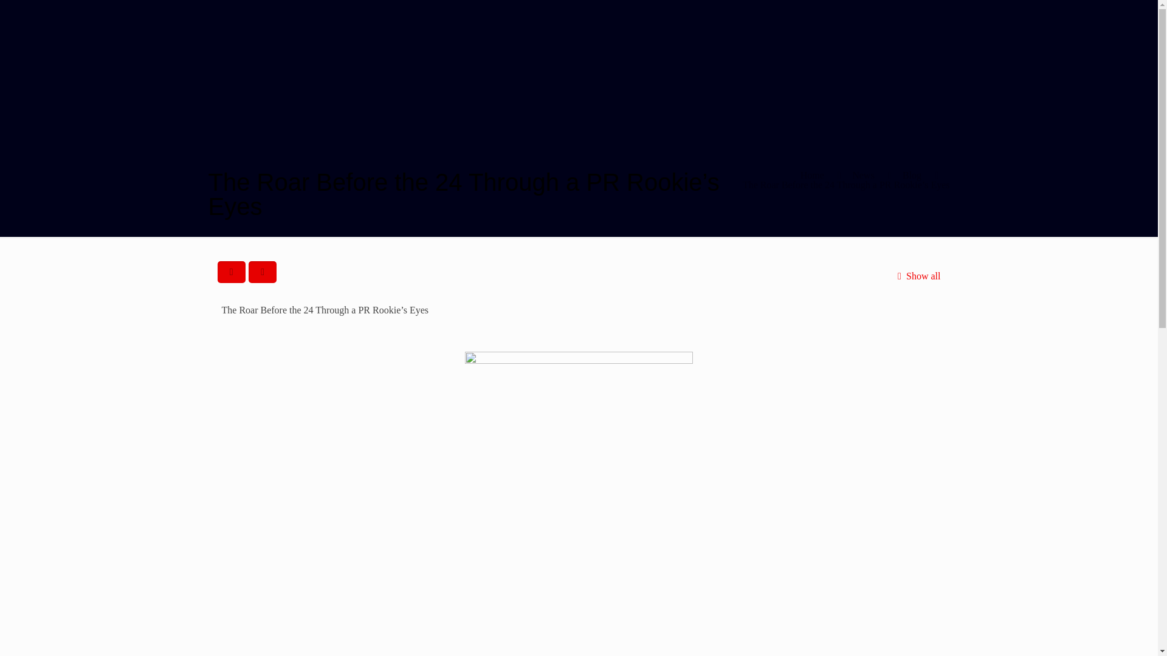 This screenshot has width=1167, height=656. I want to click on Blog, so click(912, 175).